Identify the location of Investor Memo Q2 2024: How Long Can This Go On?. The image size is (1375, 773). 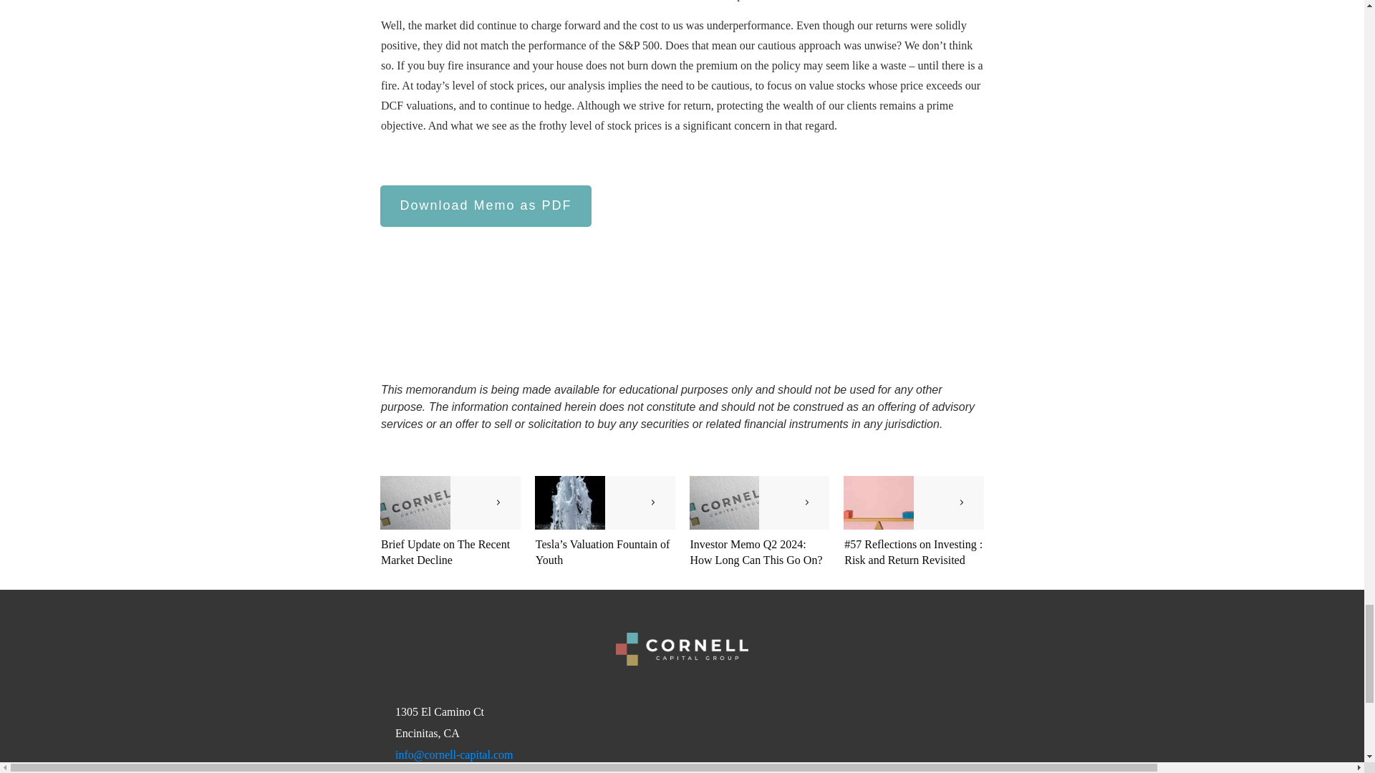
(756, 551).